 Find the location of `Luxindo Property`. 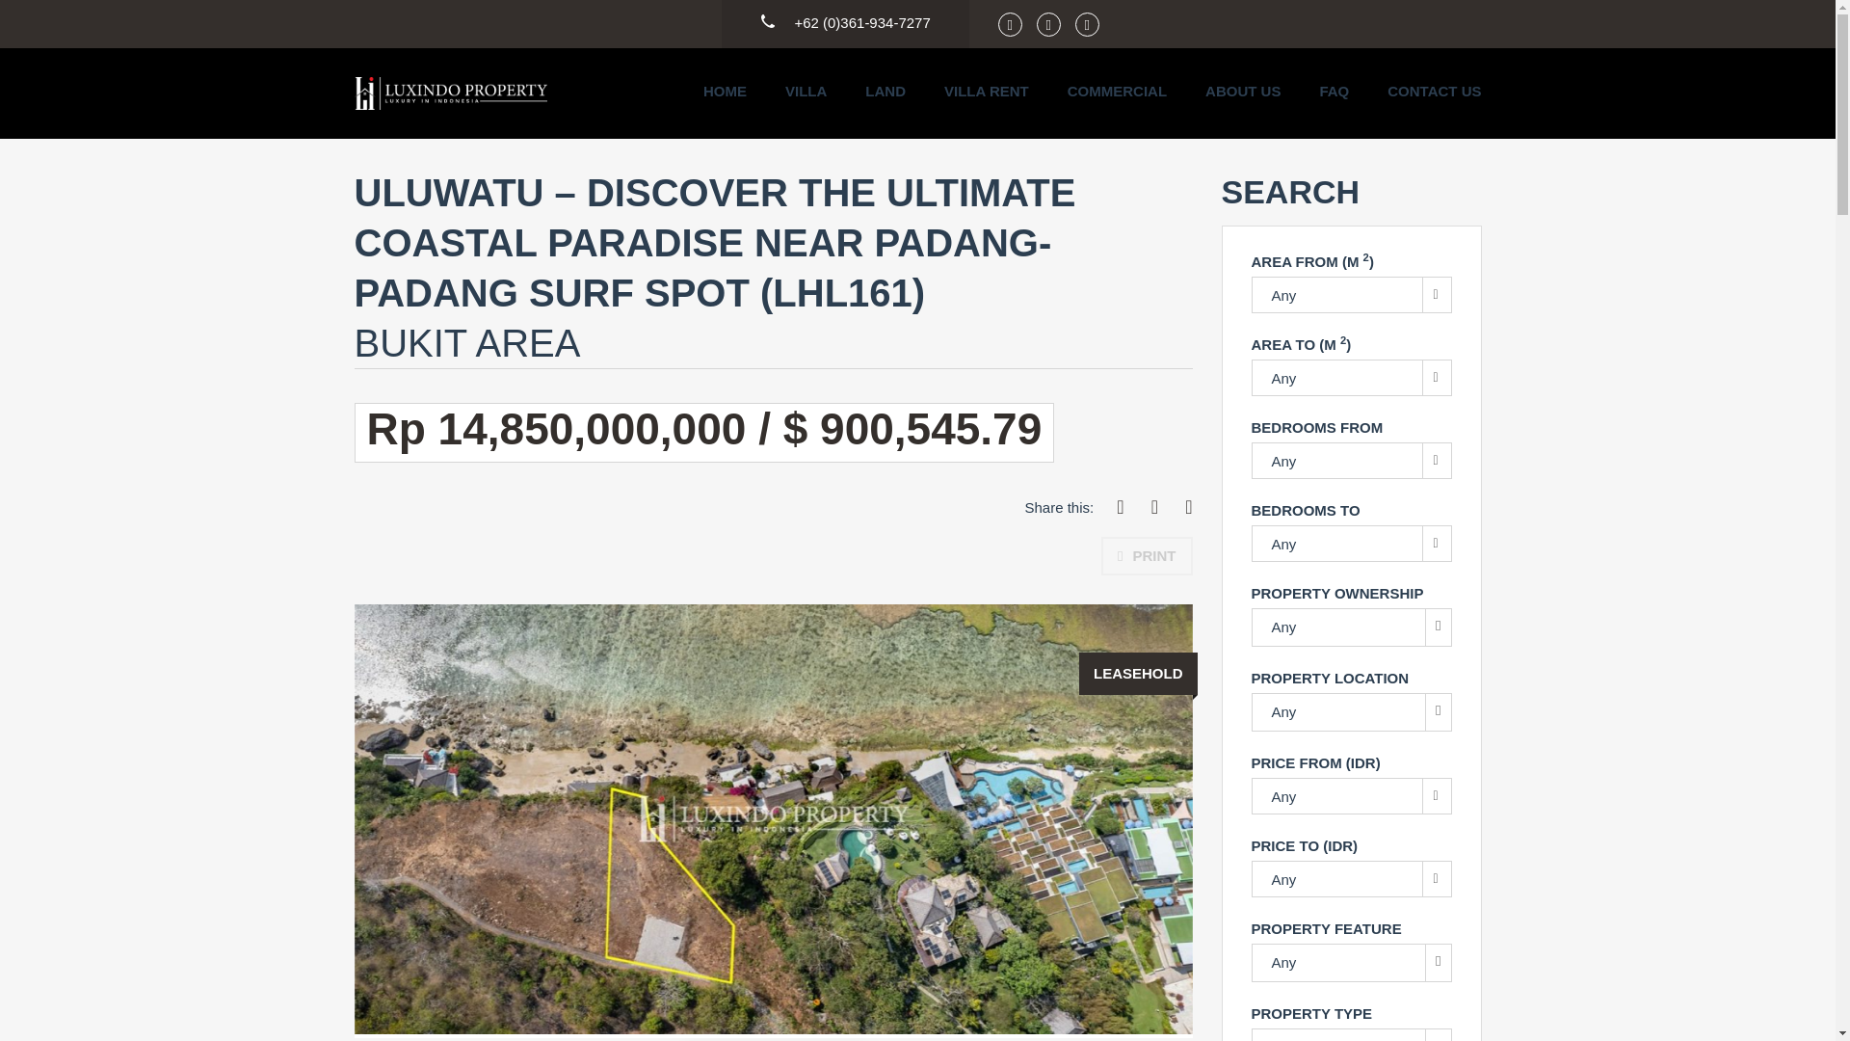

Luxindo Property is located at coordinates (451, 93).